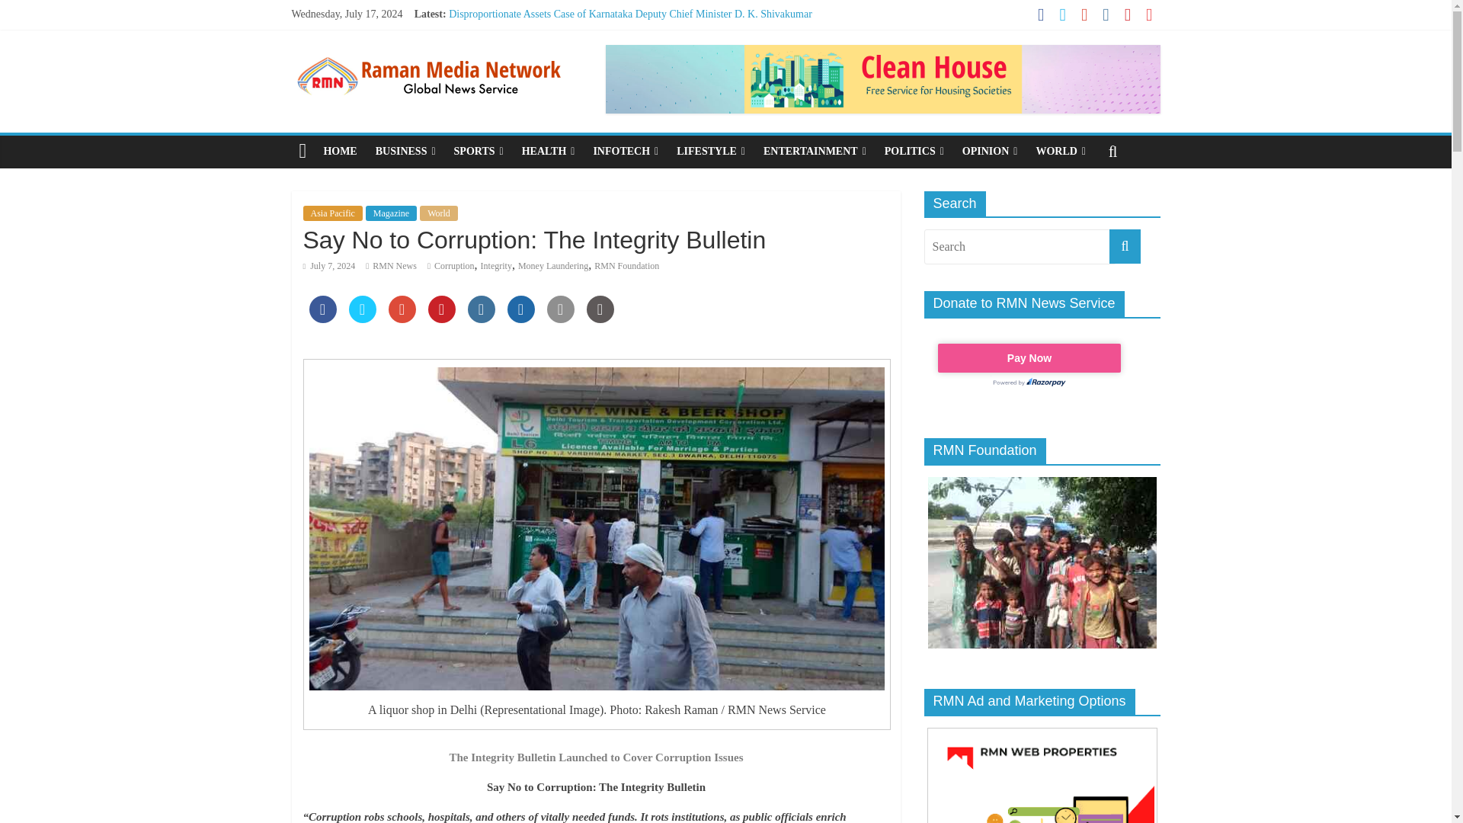  I want to click on LIFESTYLE, so click(710, 152).